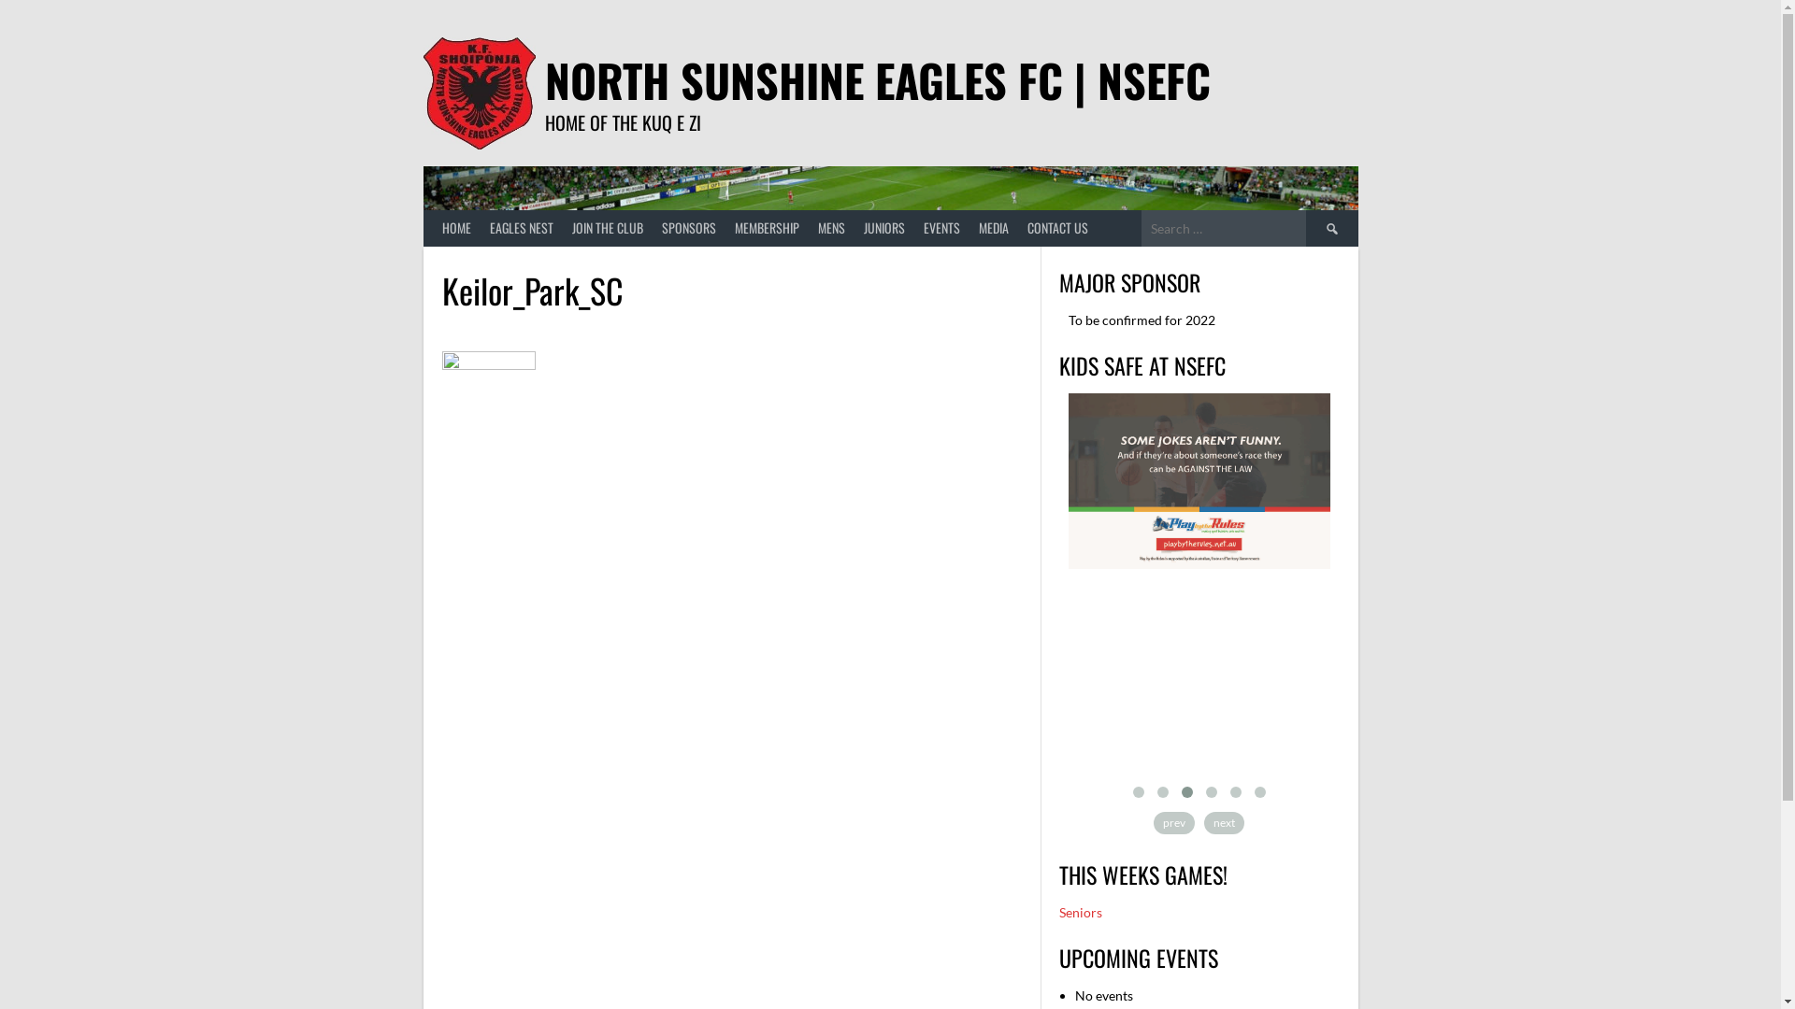 This screenshot has width=1795, height=1009. What do you see at coordinates (522, 228) in the screenshot?
I see `EAGLES NEST` at bounding box center [522, 228].